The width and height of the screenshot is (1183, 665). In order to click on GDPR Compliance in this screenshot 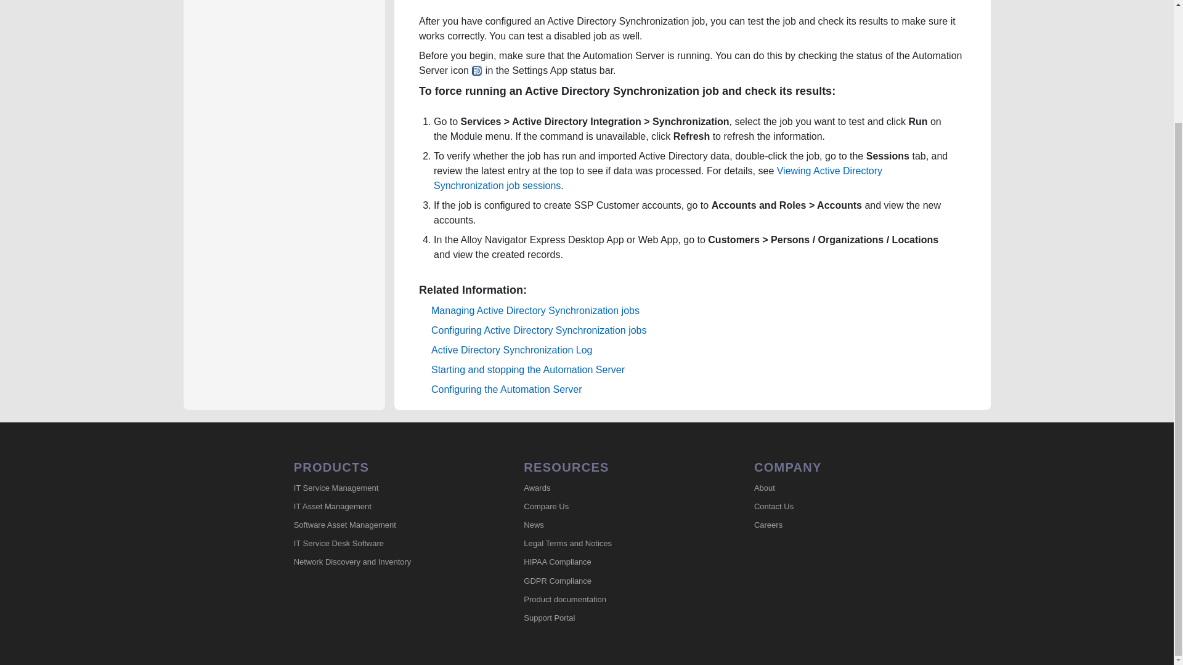, I will do `click(610, 581)`.